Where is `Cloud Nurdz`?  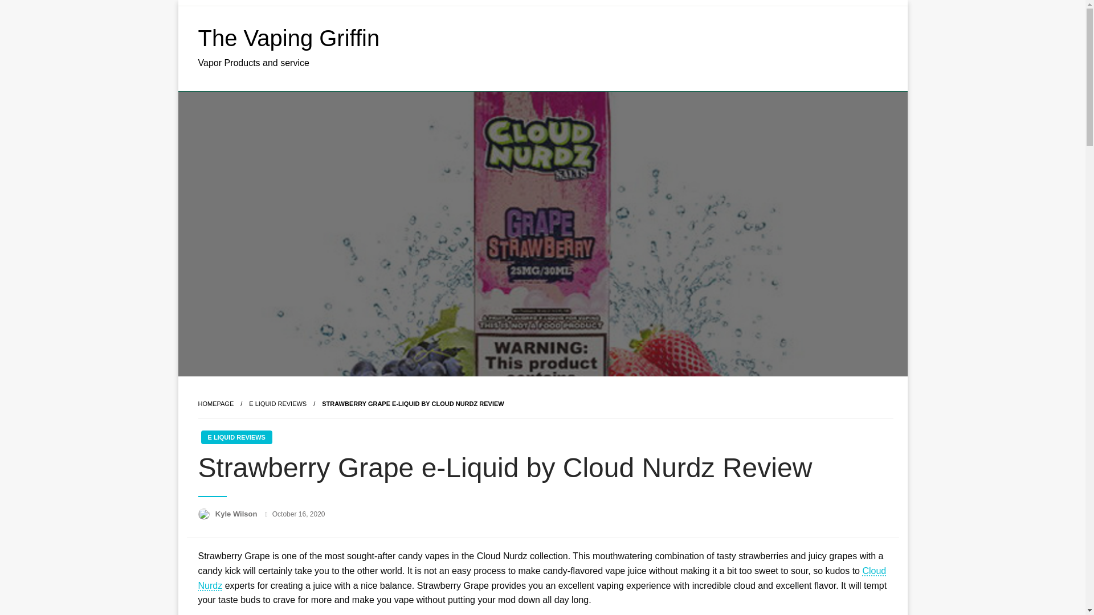
Cloud Nurdz is located at coordinates (542, 577).